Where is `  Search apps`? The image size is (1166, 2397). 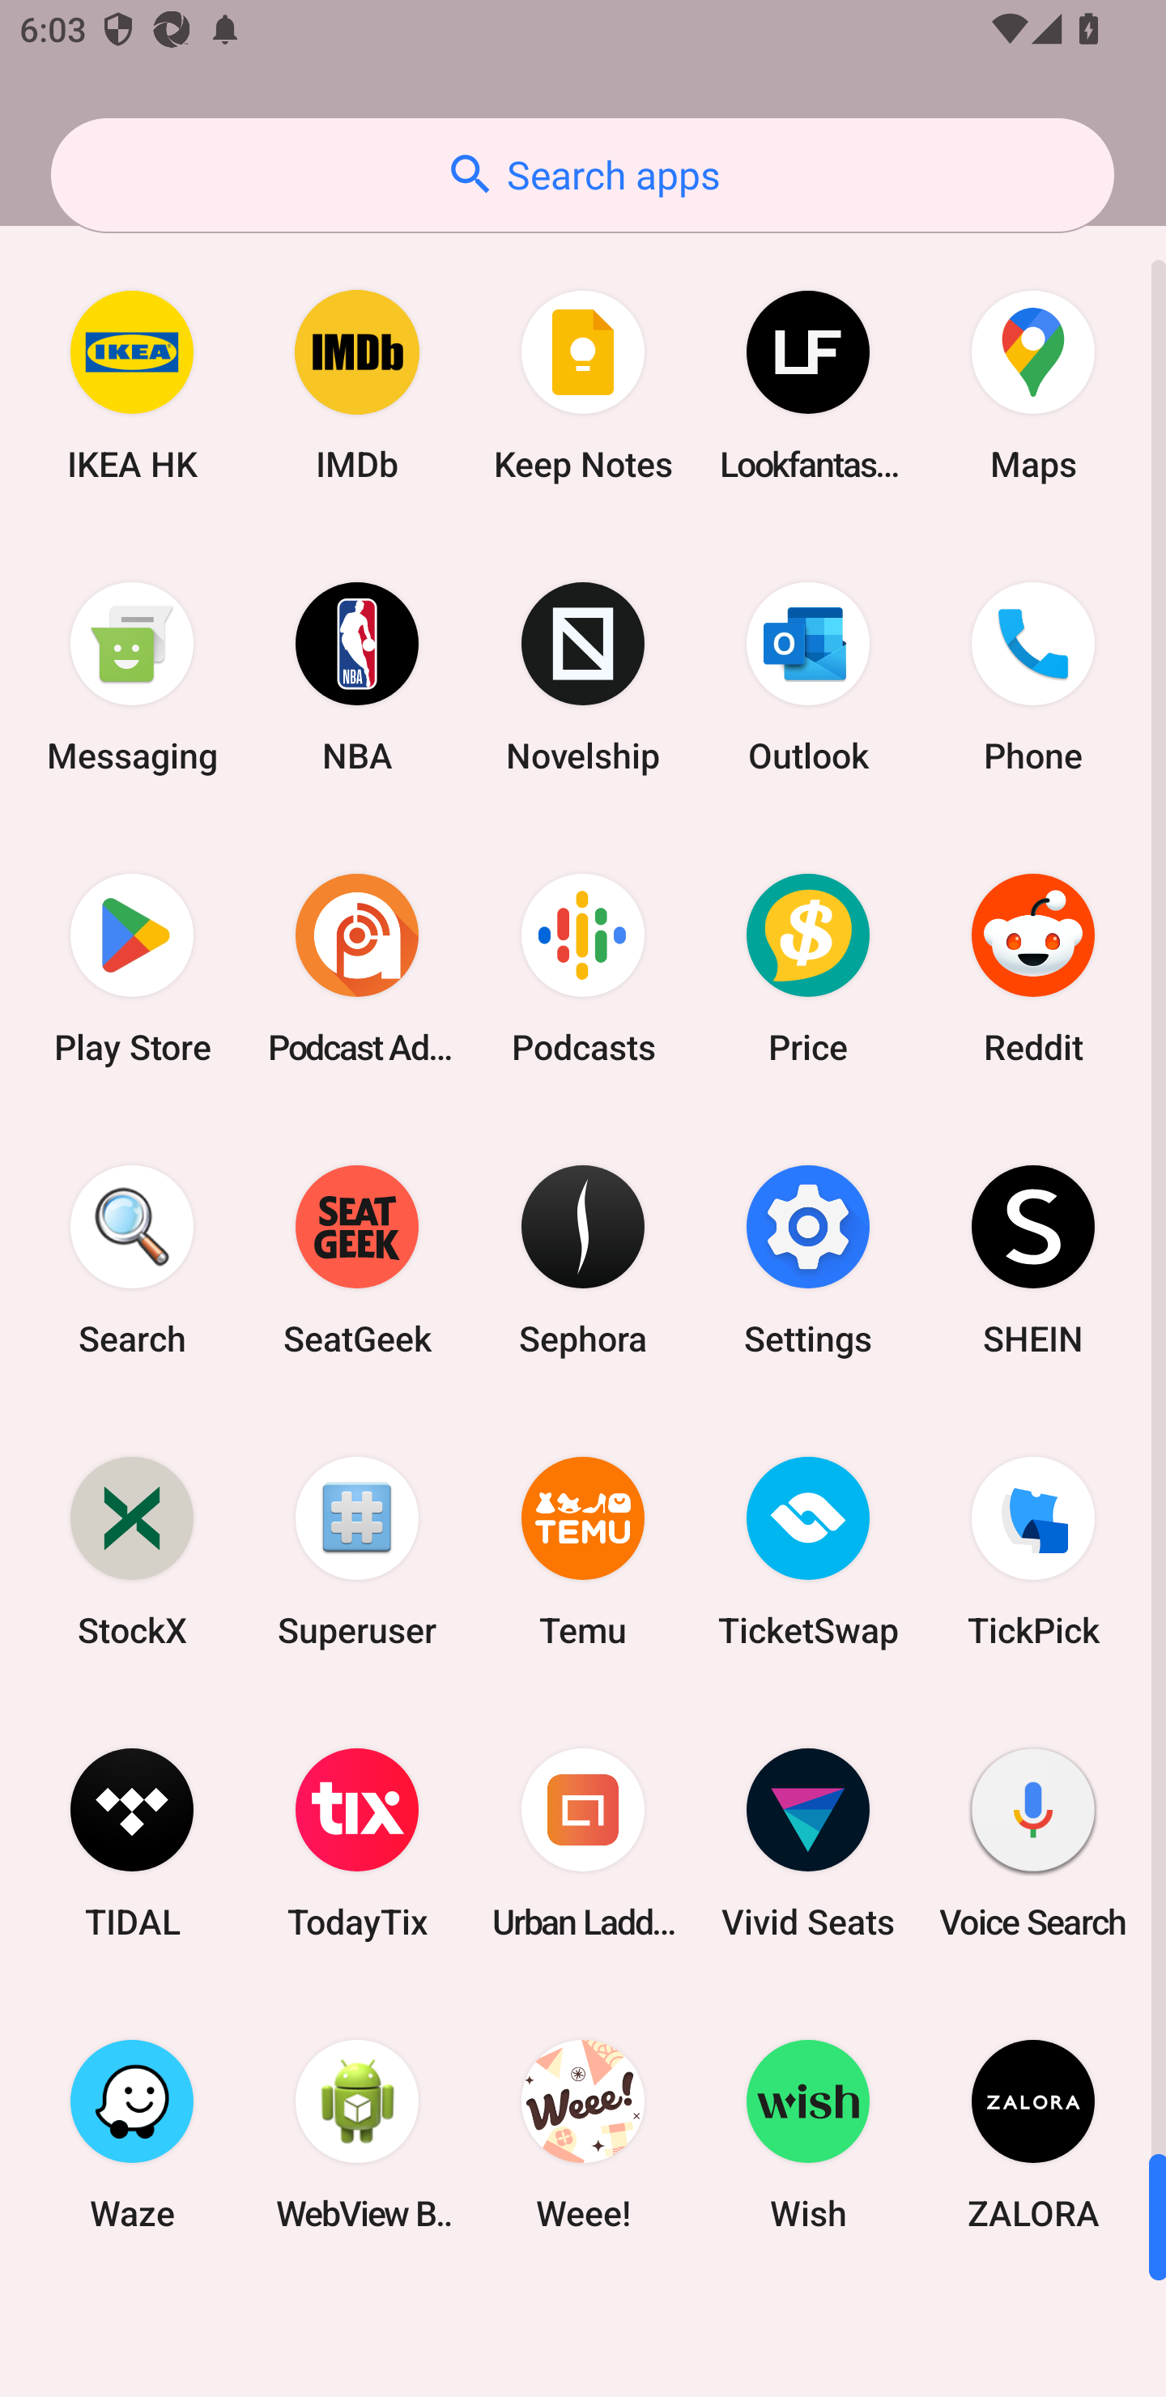
  Search apps is located at coordinates (582, 175).